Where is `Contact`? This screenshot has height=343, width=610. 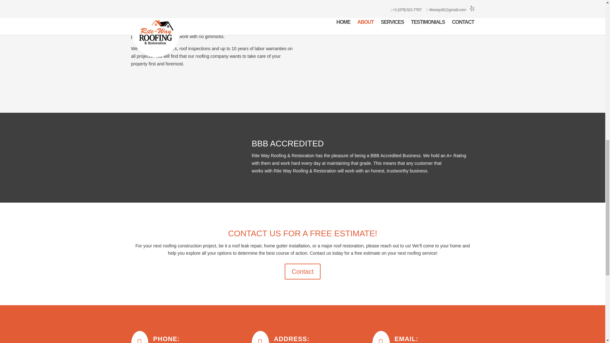 Contact is located at coordinates (302, 272).